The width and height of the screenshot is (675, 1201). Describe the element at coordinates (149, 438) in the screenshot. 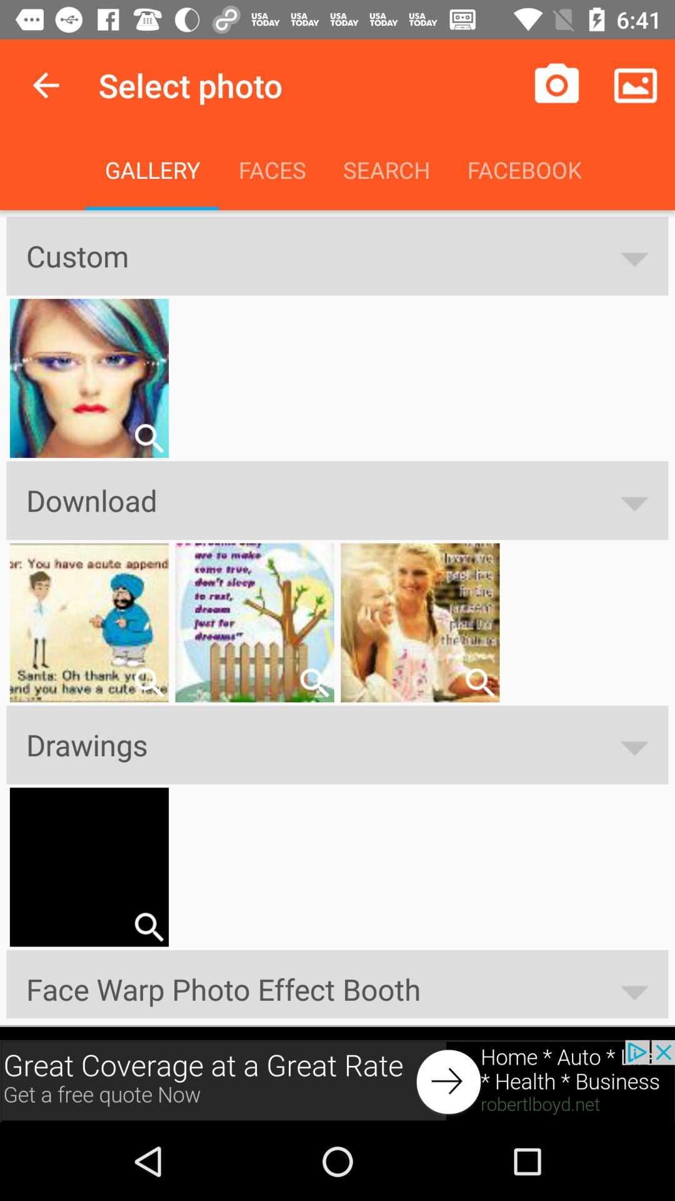

I see `zoom in` at that location.